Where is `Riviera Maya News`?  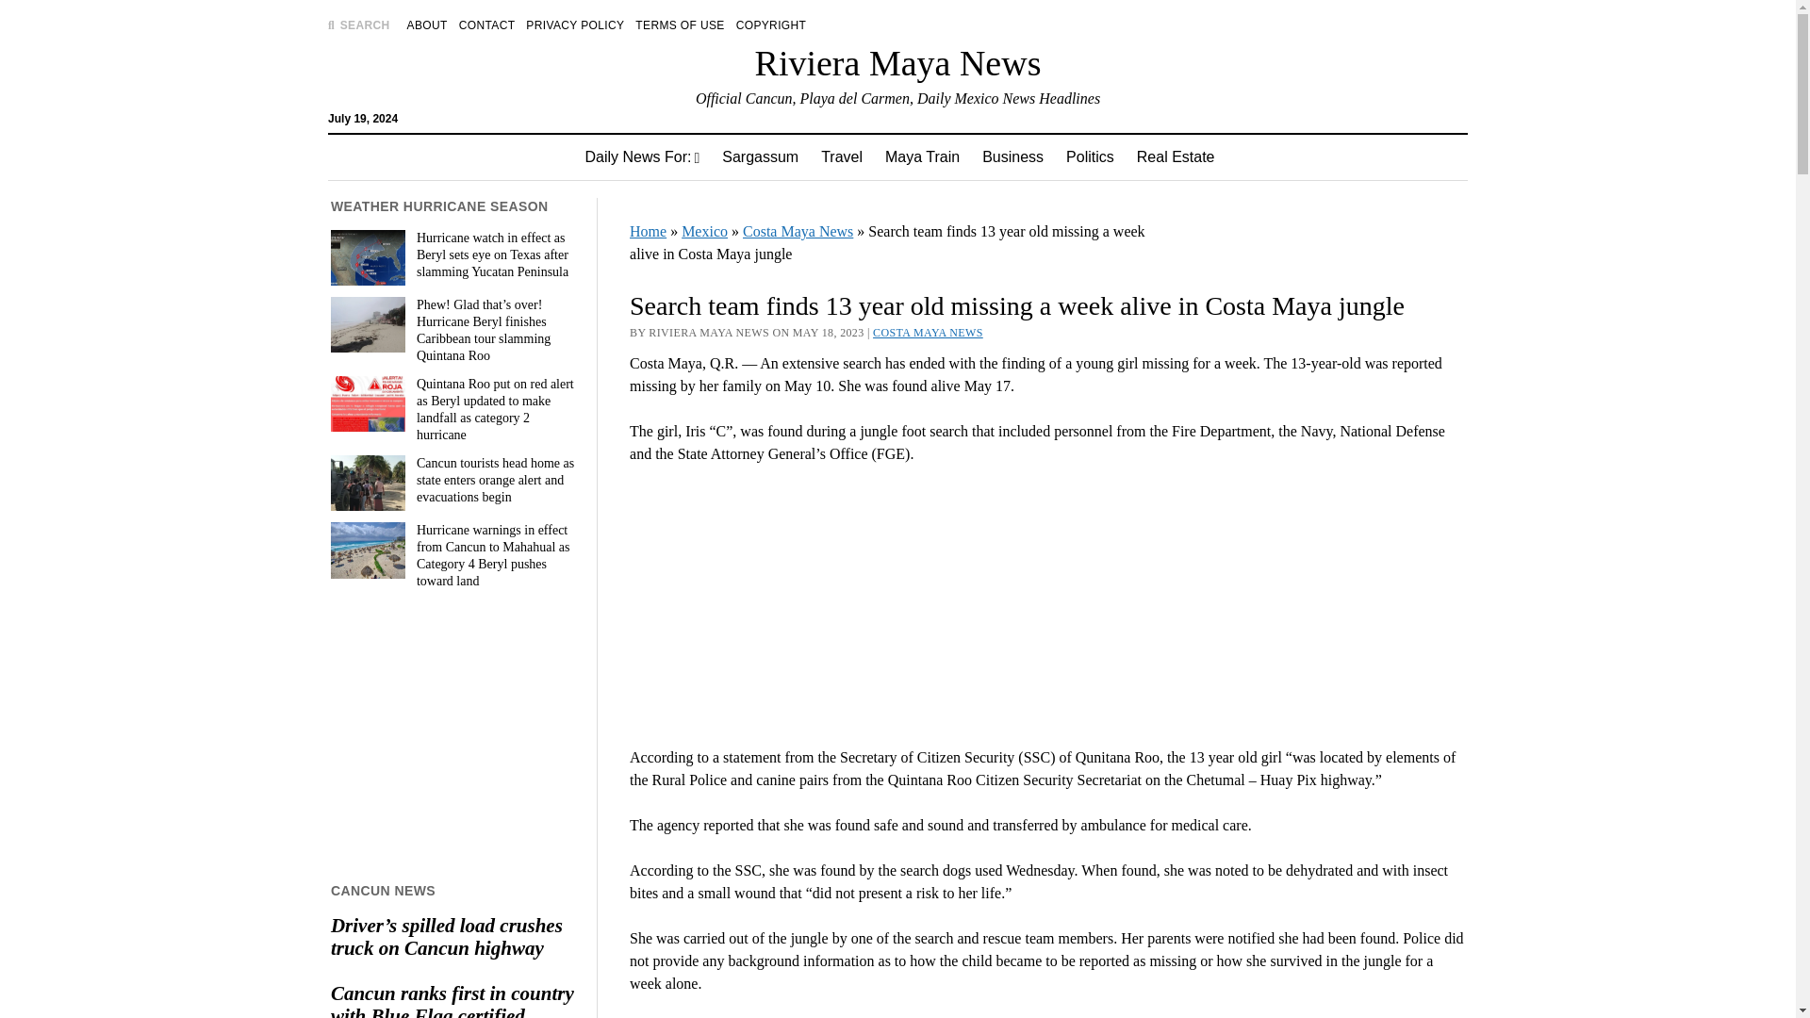 Riviera Maya News is located at coordinates (897, 62).